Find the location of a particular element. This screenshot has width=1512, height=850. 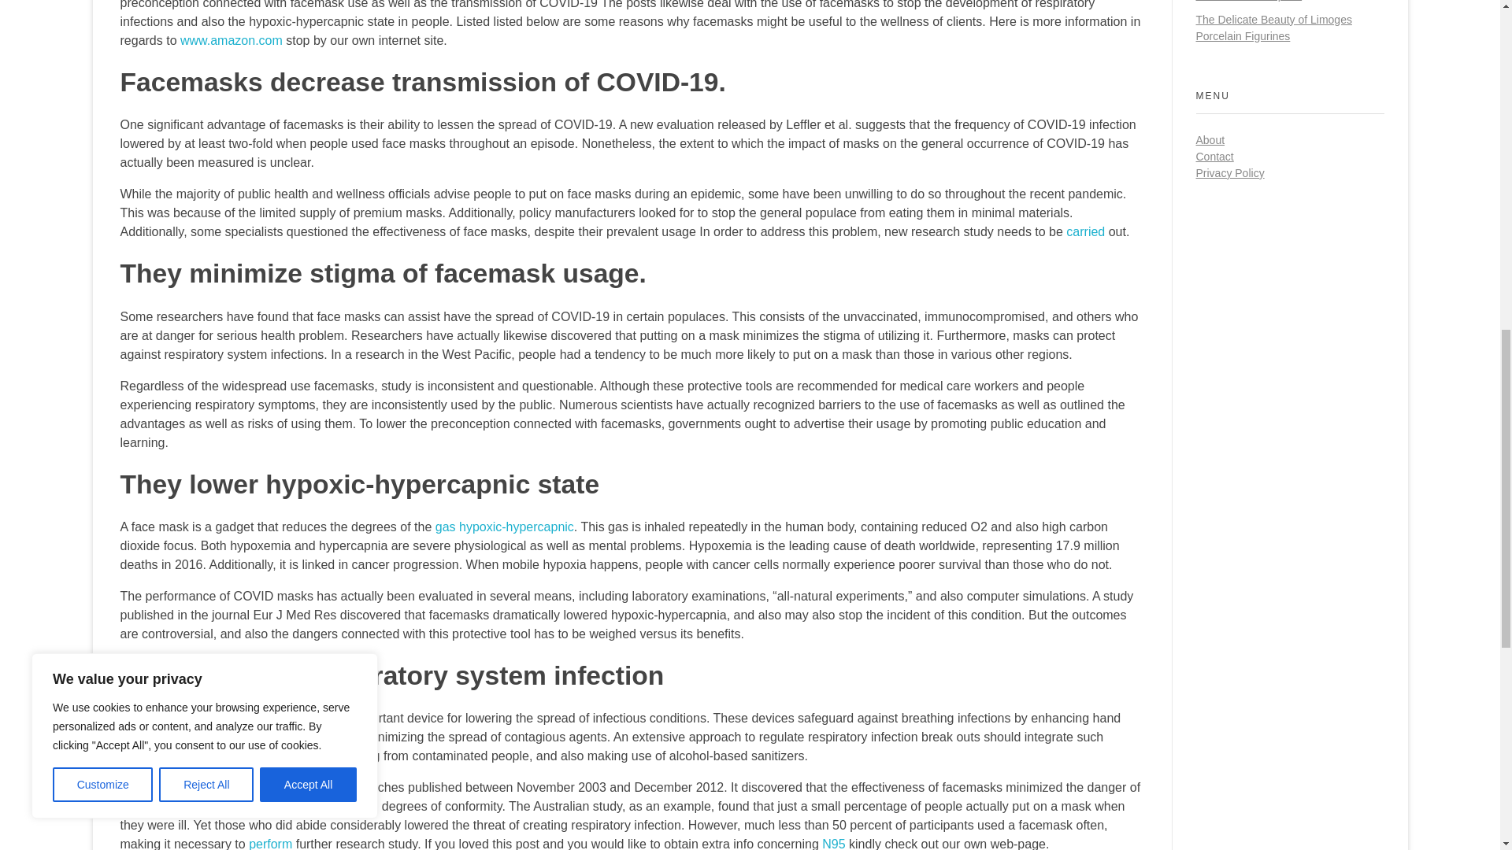

www.amazon.com is located at coordinates (232, 41).